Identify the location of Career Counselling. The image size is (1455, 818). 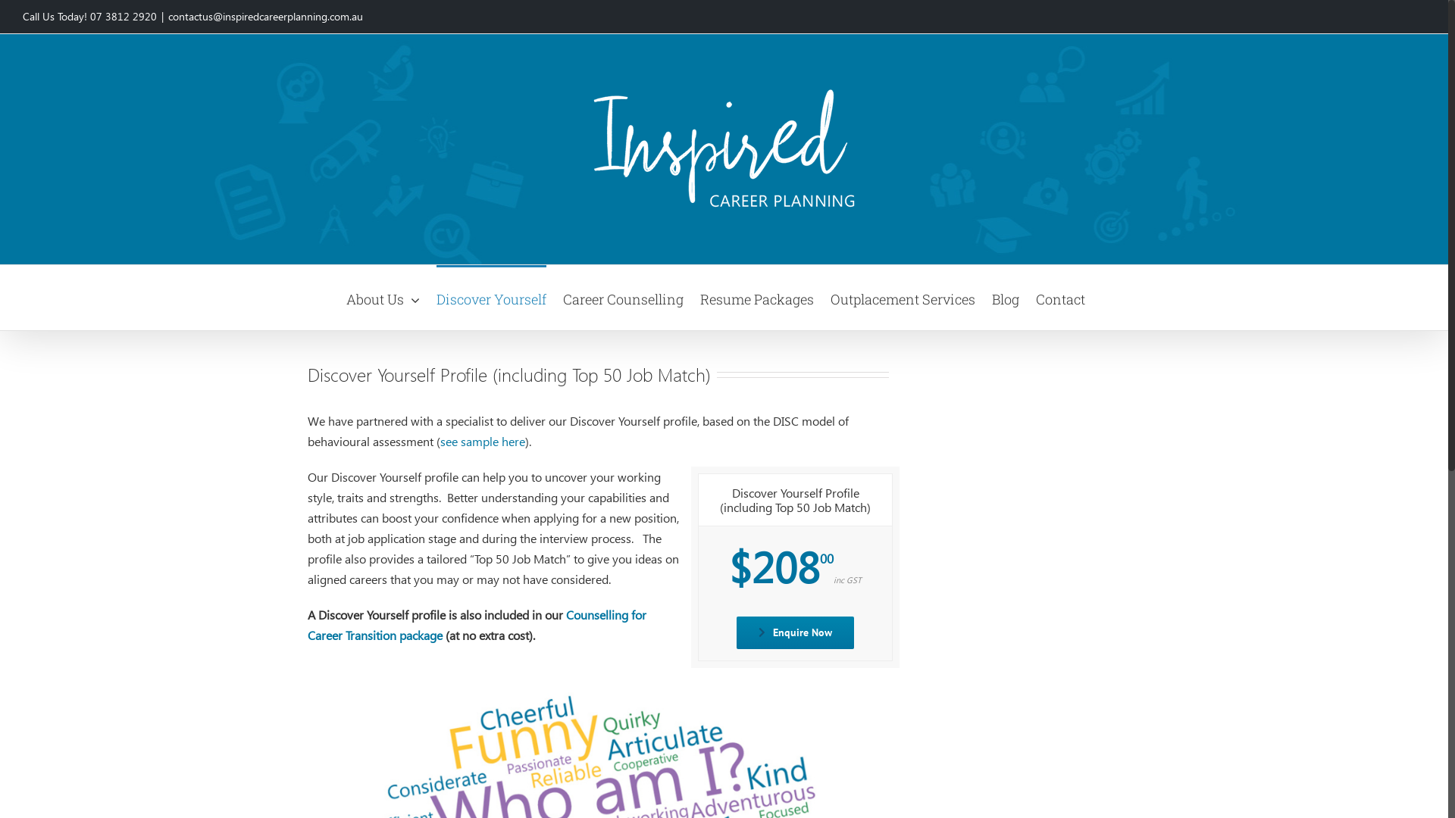
(623, 298).